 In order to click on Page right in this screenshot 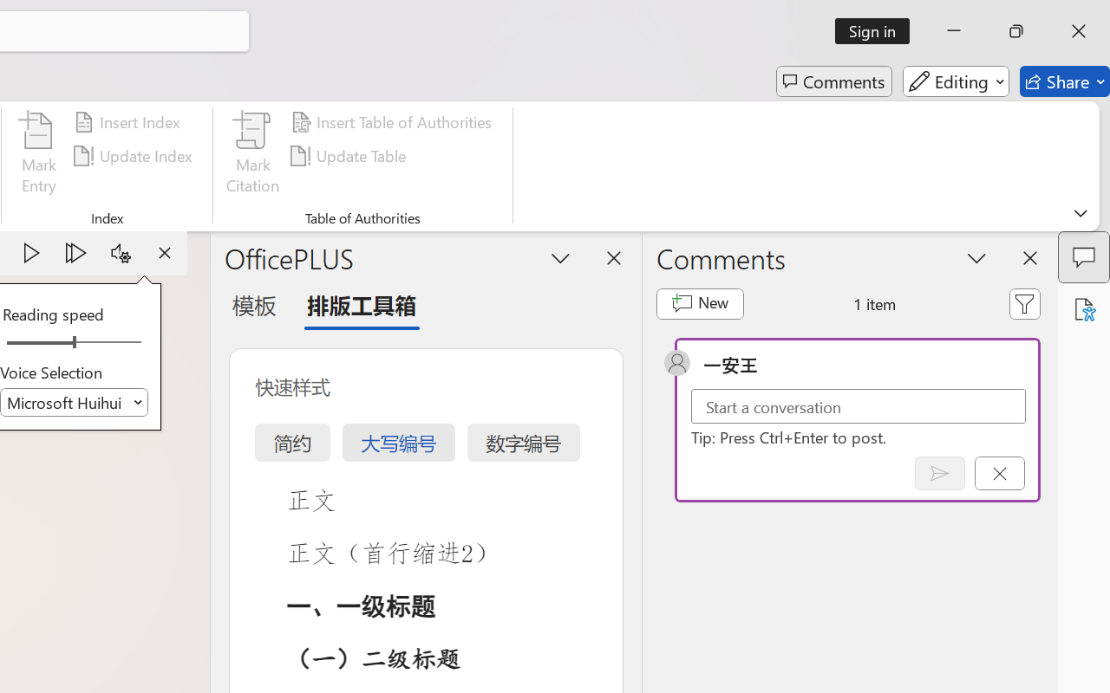, I will do `click(113, 343)`.